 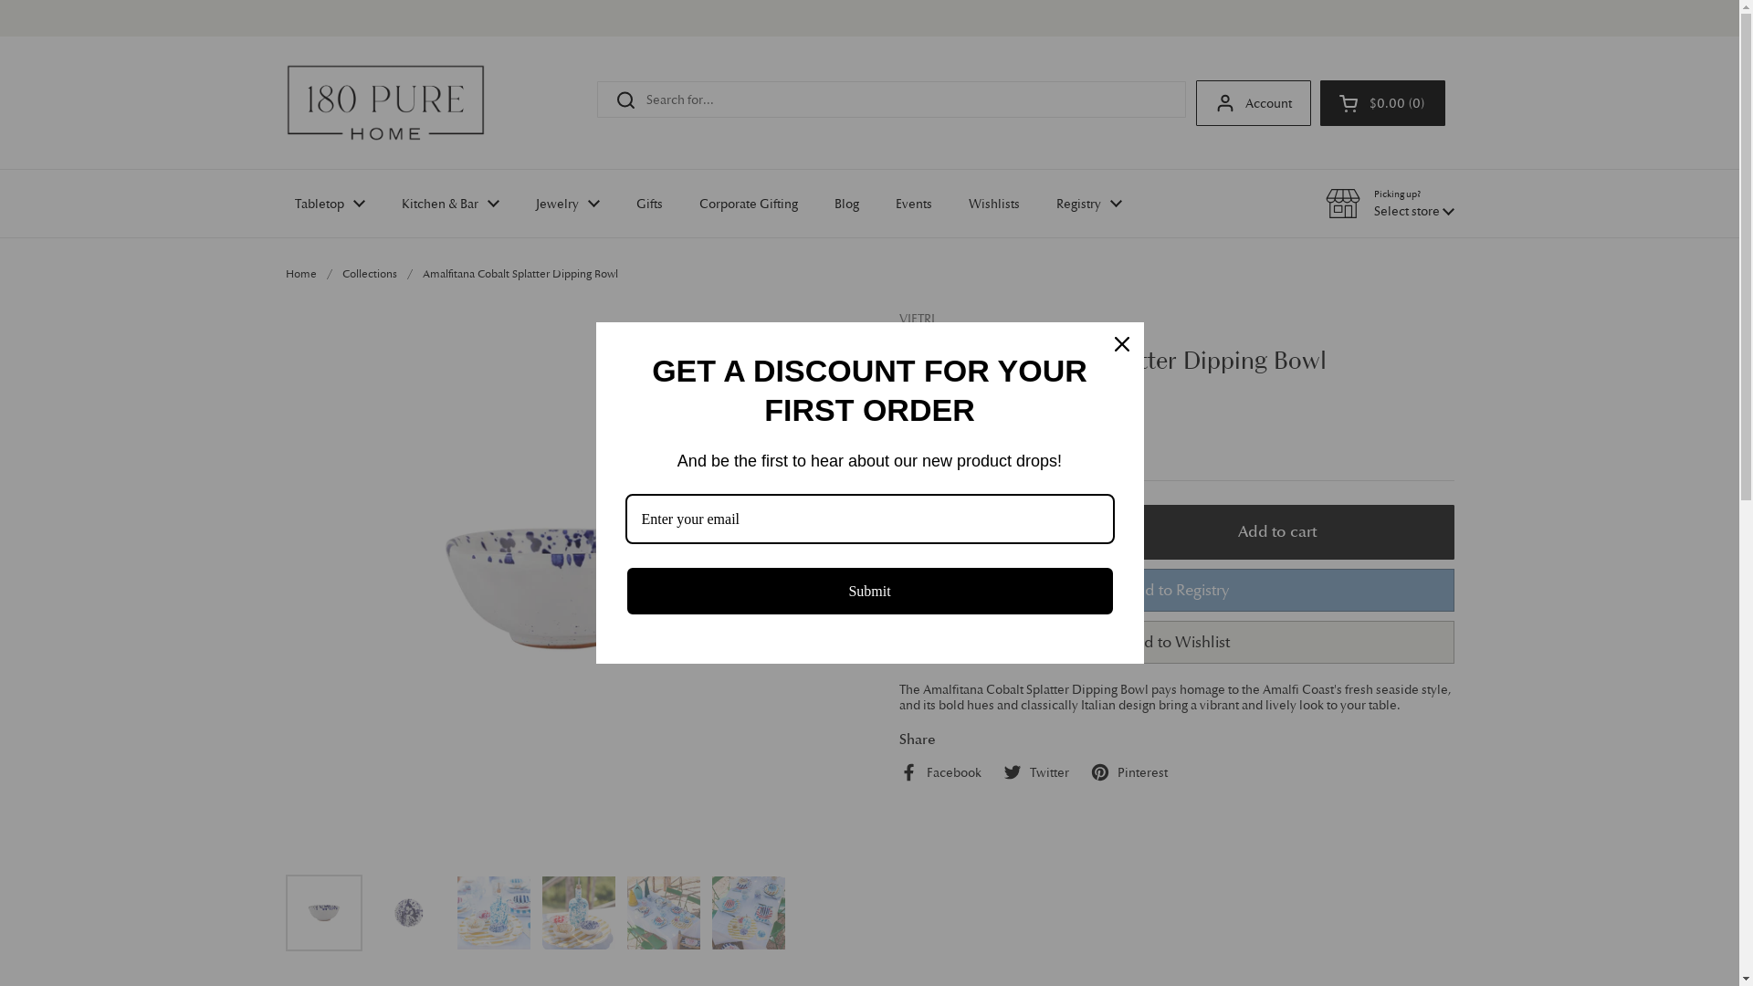 What do you see at coordinates (300, 274) in the screenshot?
I see `Home` at bounding box center [300, 274].